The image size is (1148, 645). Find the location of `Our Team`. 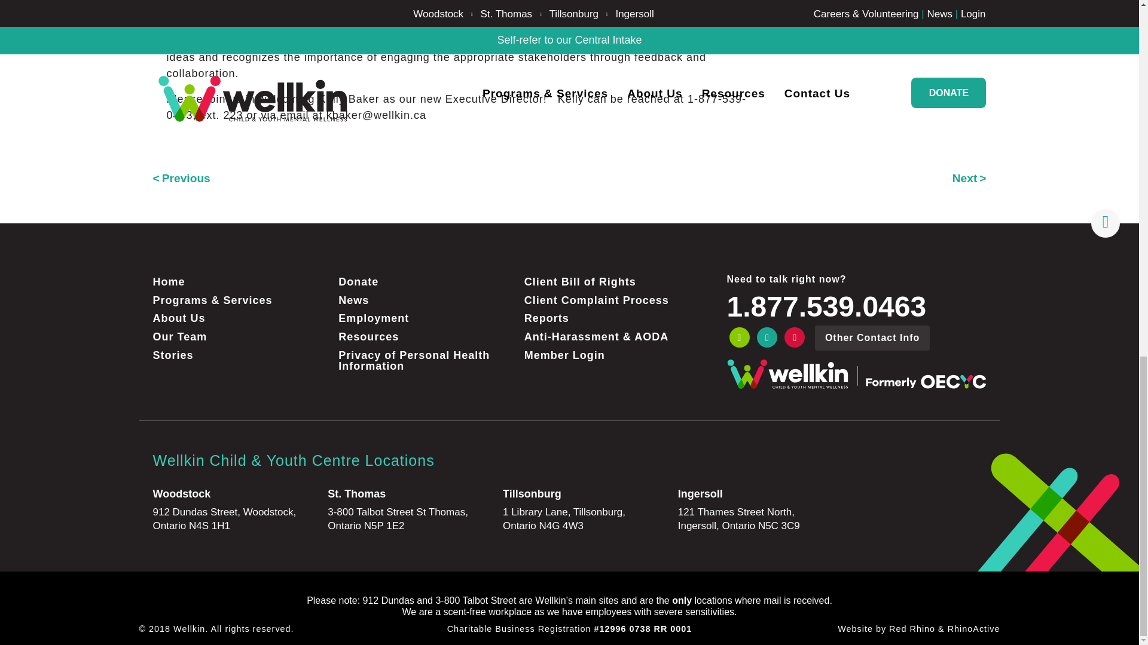

Our Team is located at coordinates (240, 337).